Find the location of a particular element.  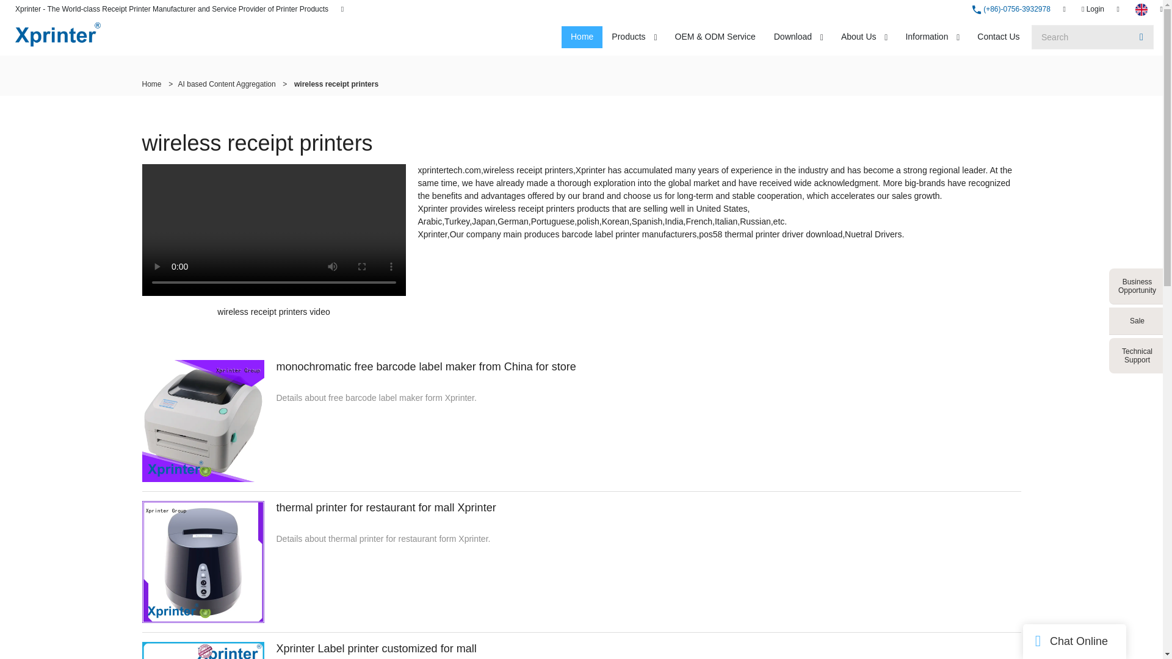

Download is located at coordinates (793, 37).